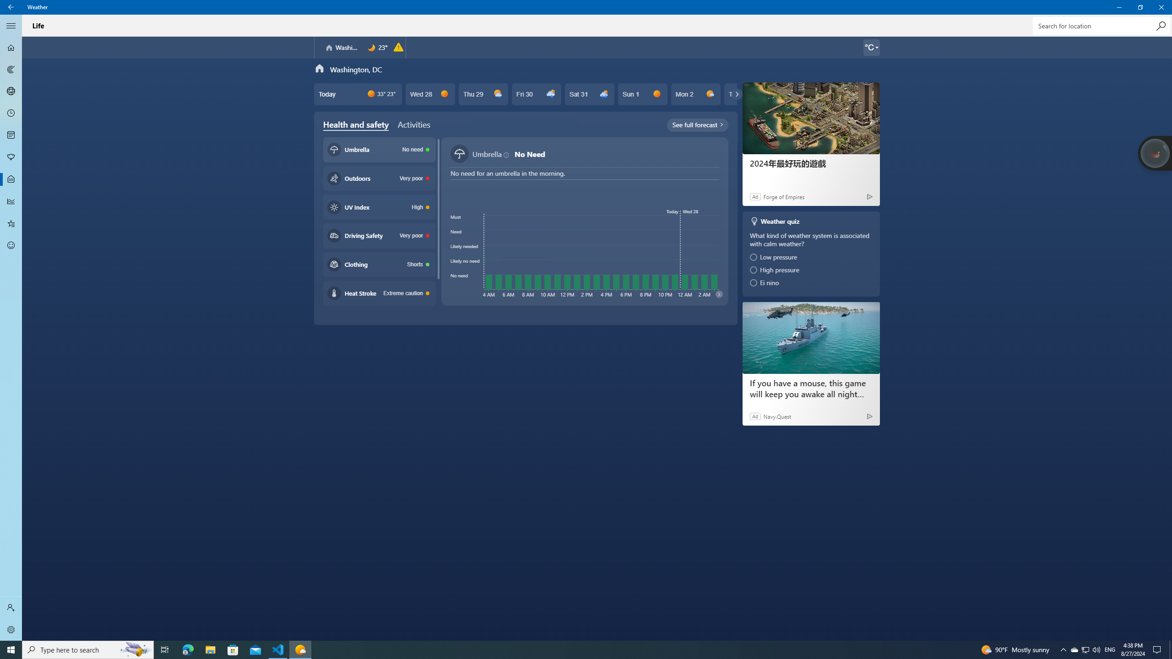 This screenshot has height=659, width=1172. What do you see at coordinates (1161, 26) in the screenshot?
I see `Search` at bounding box center [1161, 26].